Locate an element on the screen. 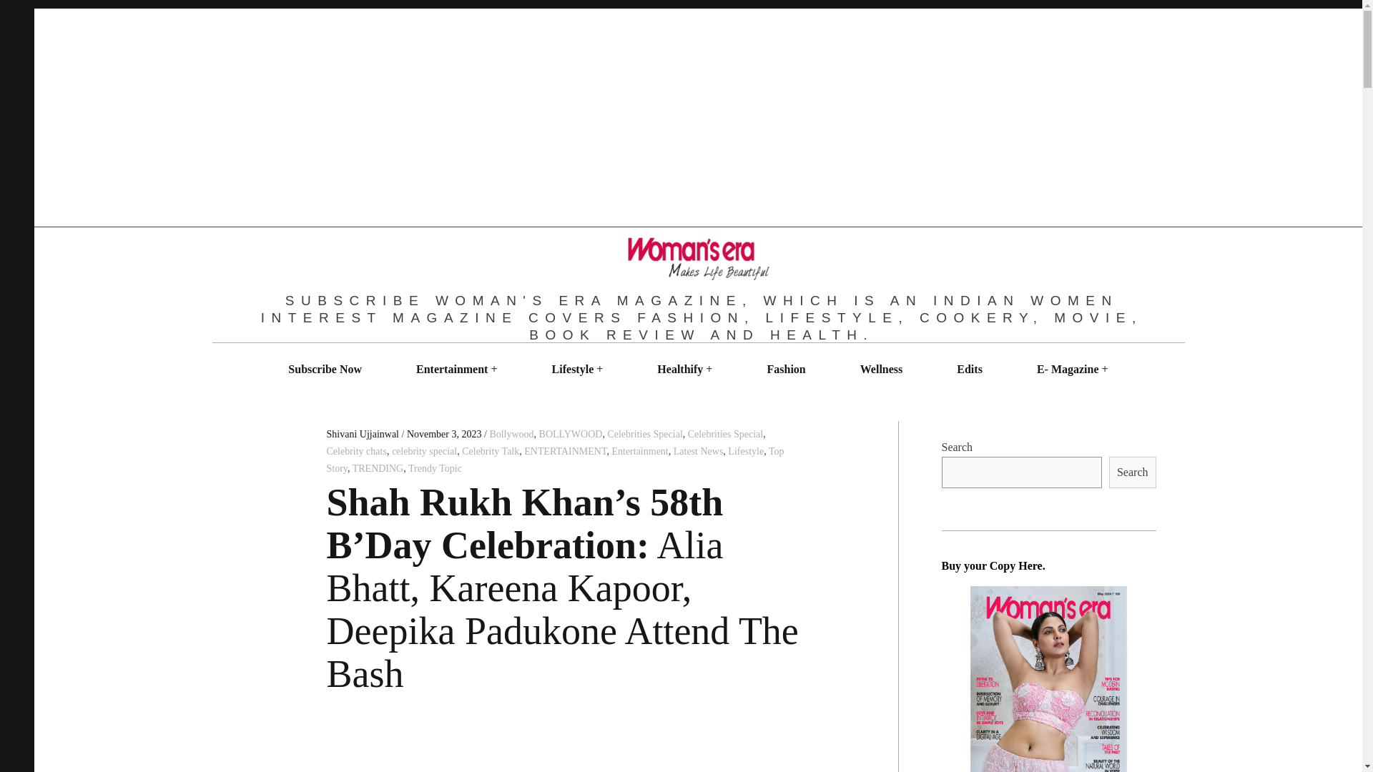  Celebrity chats is located at coordinates (356, 452).